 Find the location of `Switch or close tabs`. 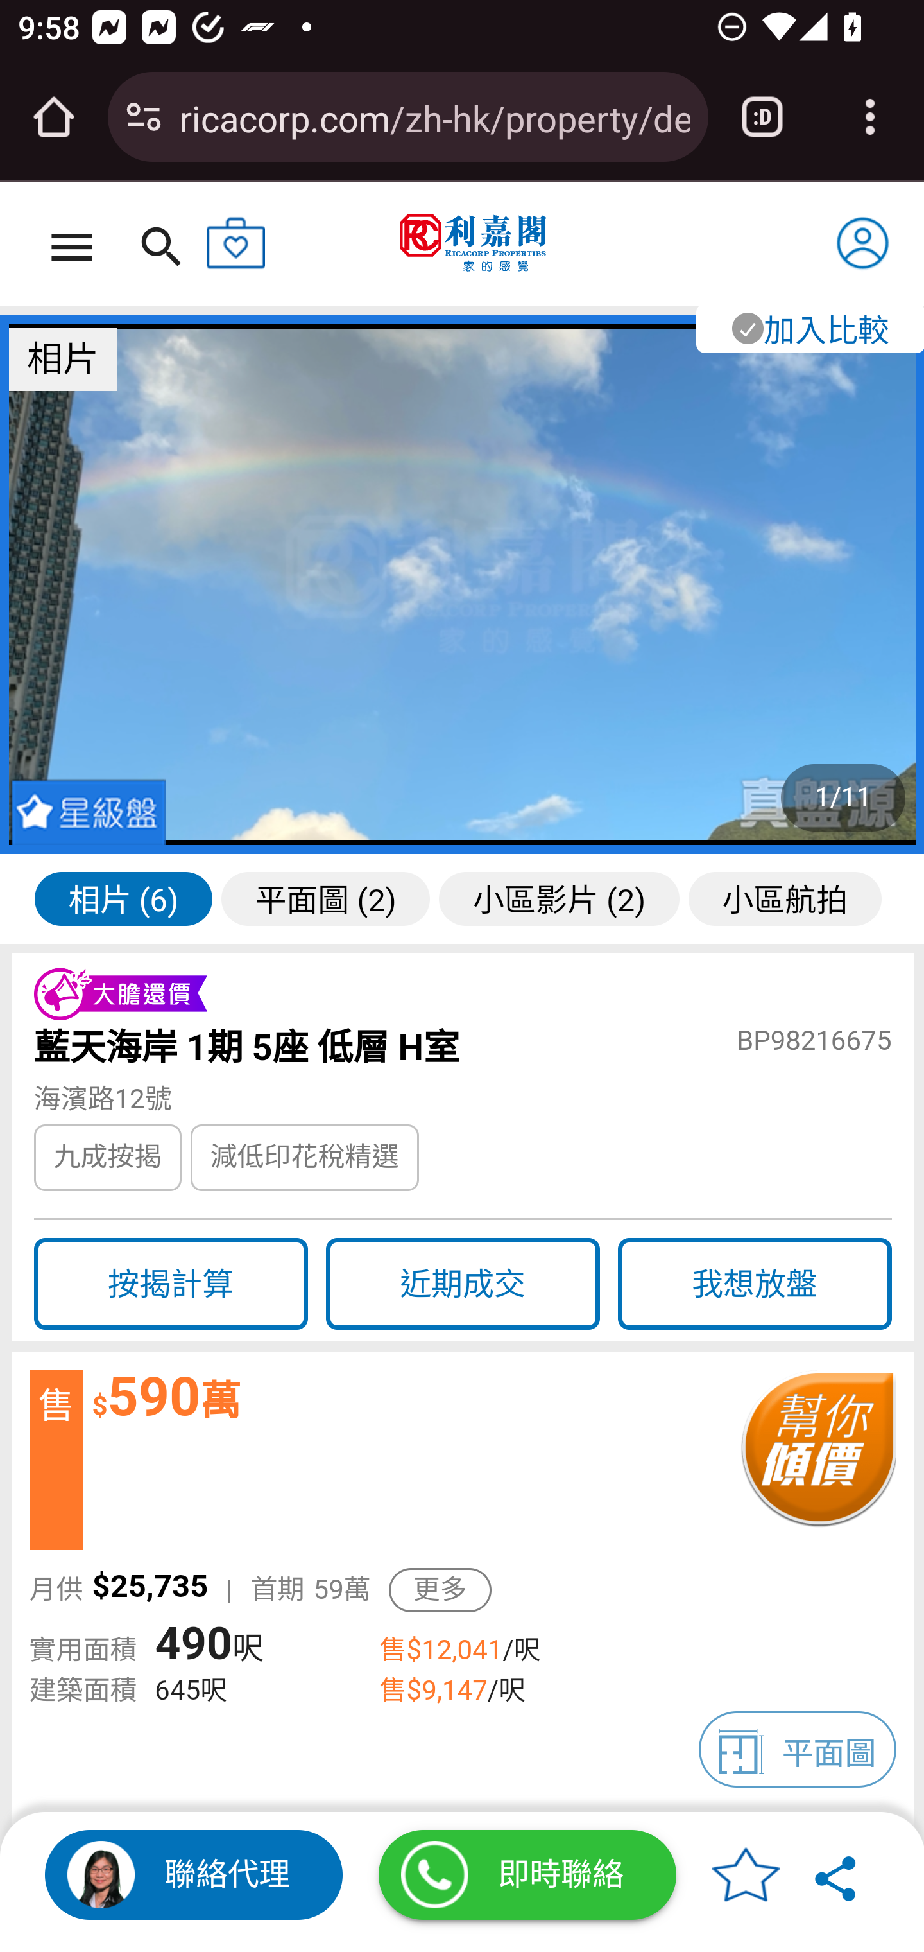

Switch or close tabs is located at coordinates (762, 117).